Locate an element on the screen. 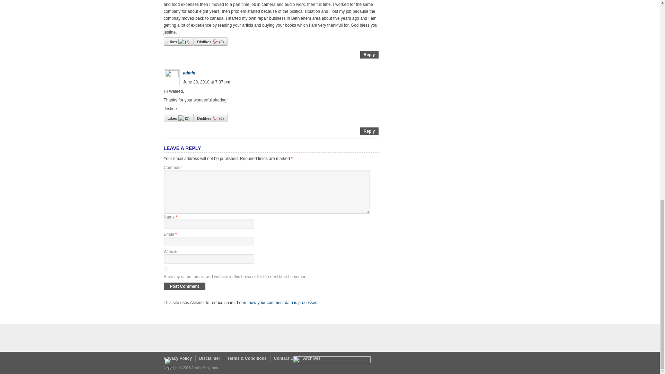 The height and width of the screenshot is (374, 665). Learn how your comment data is processed is located at coordinates (277, 303).